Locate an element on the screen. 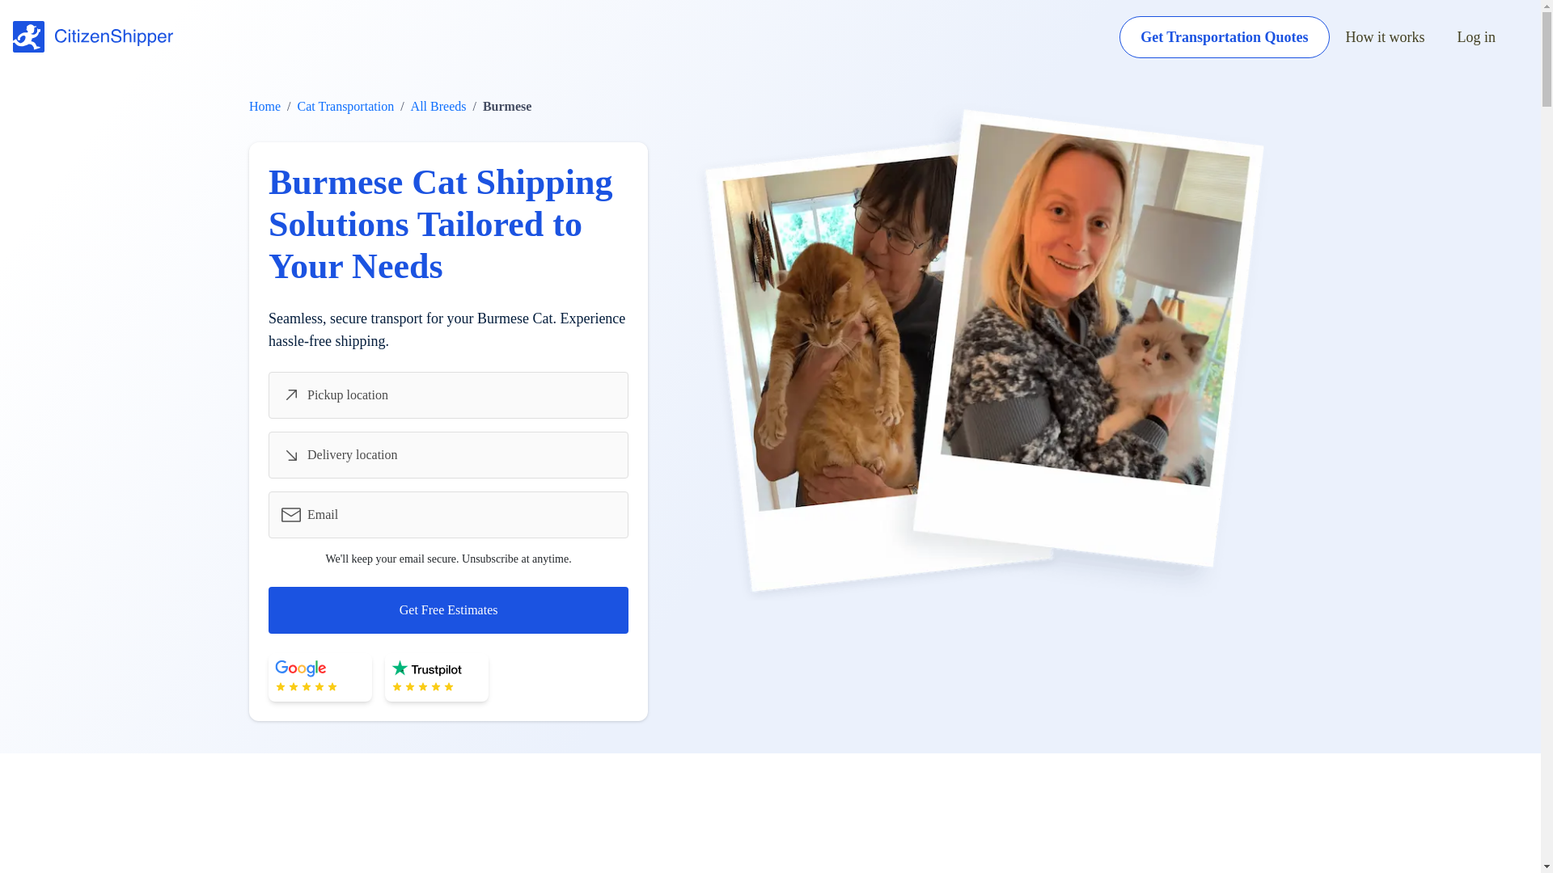 This screenshot has width=1553, height=873. Home is located at coordinates (264, 107).